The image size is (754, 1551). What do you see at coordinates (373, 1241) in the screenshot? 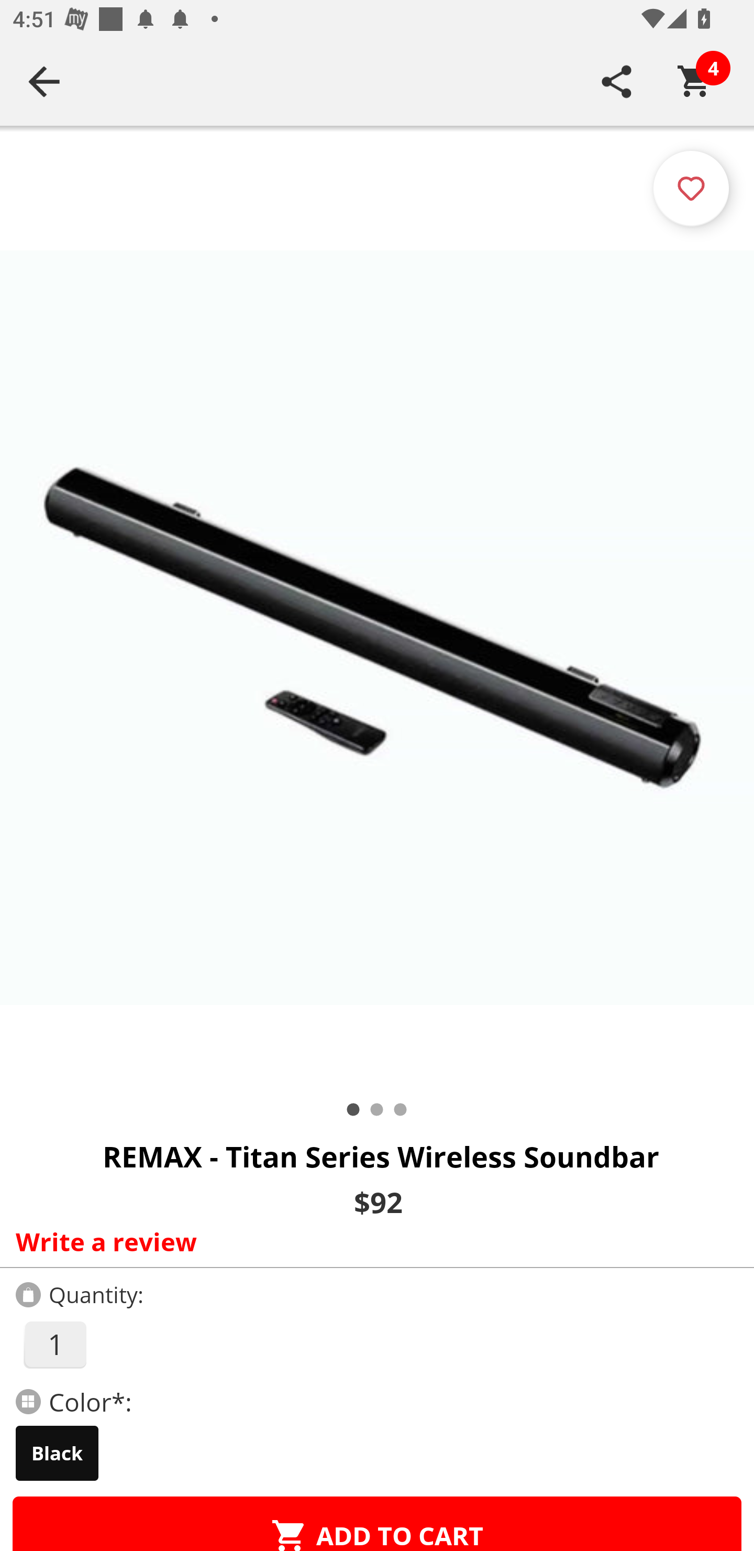
I see `Write a review` at bounding box center [373, 1241].